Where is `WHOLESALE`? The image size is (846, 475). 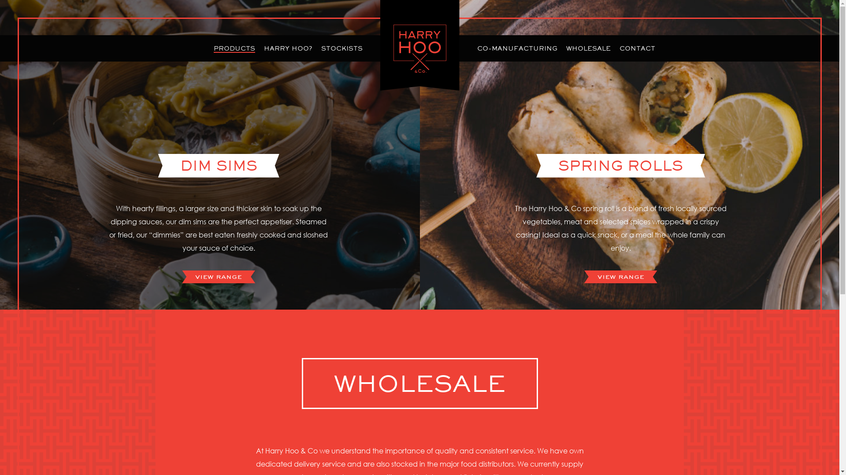 WHOLESALE is located at coordinates (588, 48).